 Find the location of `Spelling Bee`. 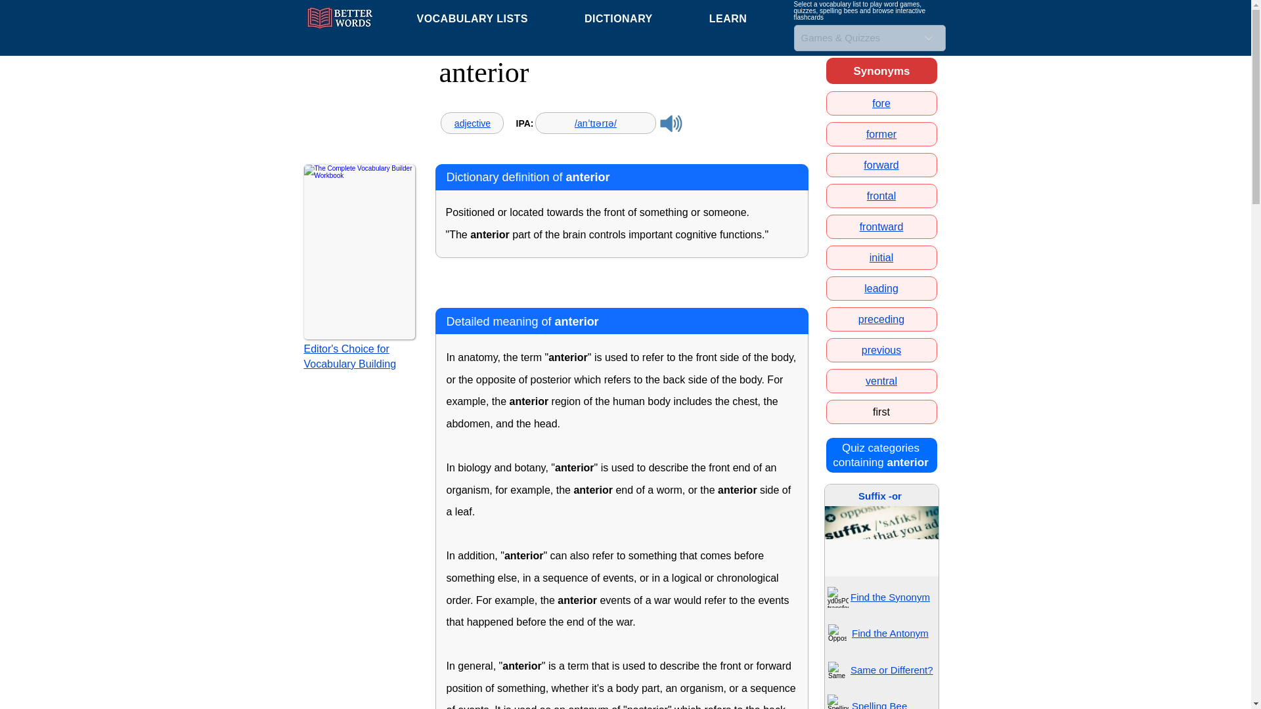

Spelling Bee is located at coordinates (879, 705).